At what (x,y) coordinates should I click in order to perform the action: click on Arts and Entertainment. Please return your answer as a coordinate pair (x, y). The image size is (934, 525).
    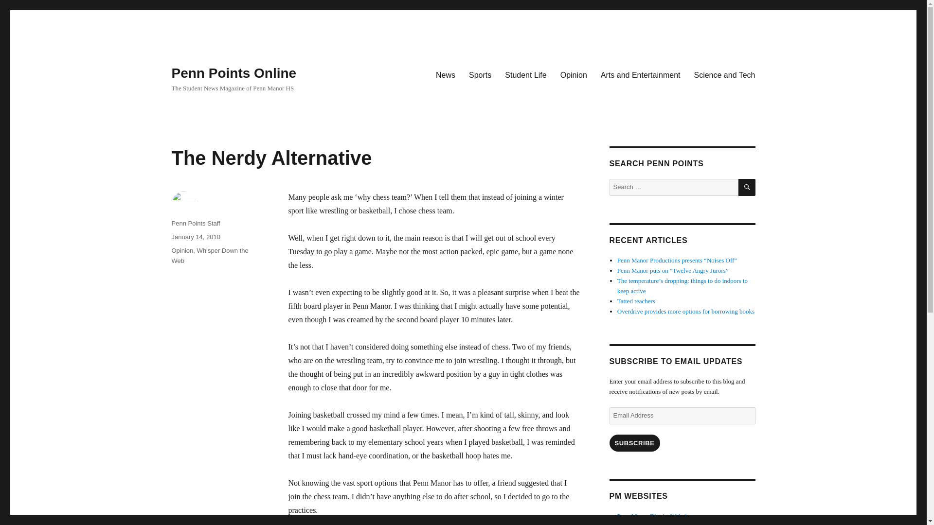
    Looking at the image, I should click on (641, 74).